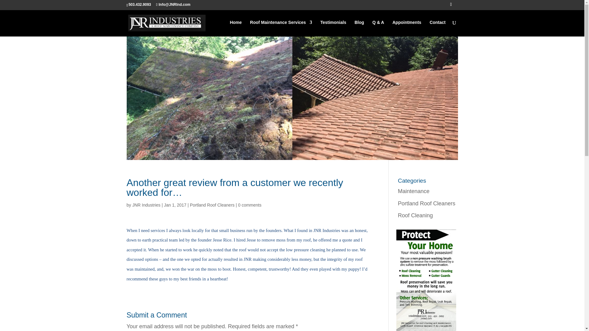 The height and width of the screenshot is (331, 589). What do you see at coordinates (146, 205) in the screenshot?
I see `JNR Industries` at bounding box center [146, 205].